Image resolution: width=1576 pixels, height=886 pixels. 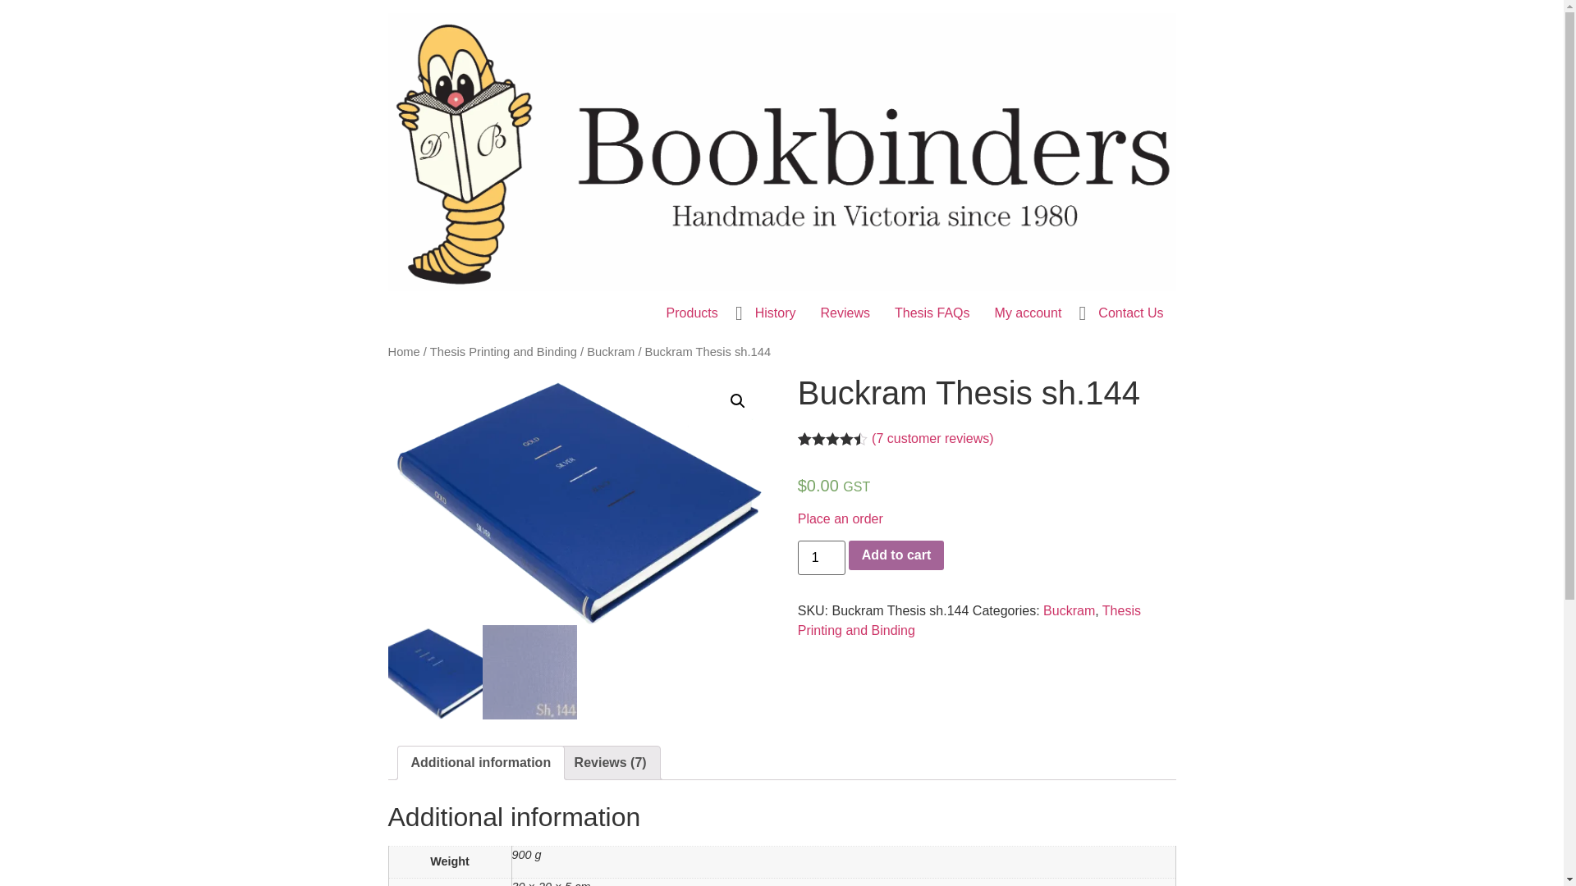 I want to click on Thesis Printing and Binding, so click(x=969, y=620).